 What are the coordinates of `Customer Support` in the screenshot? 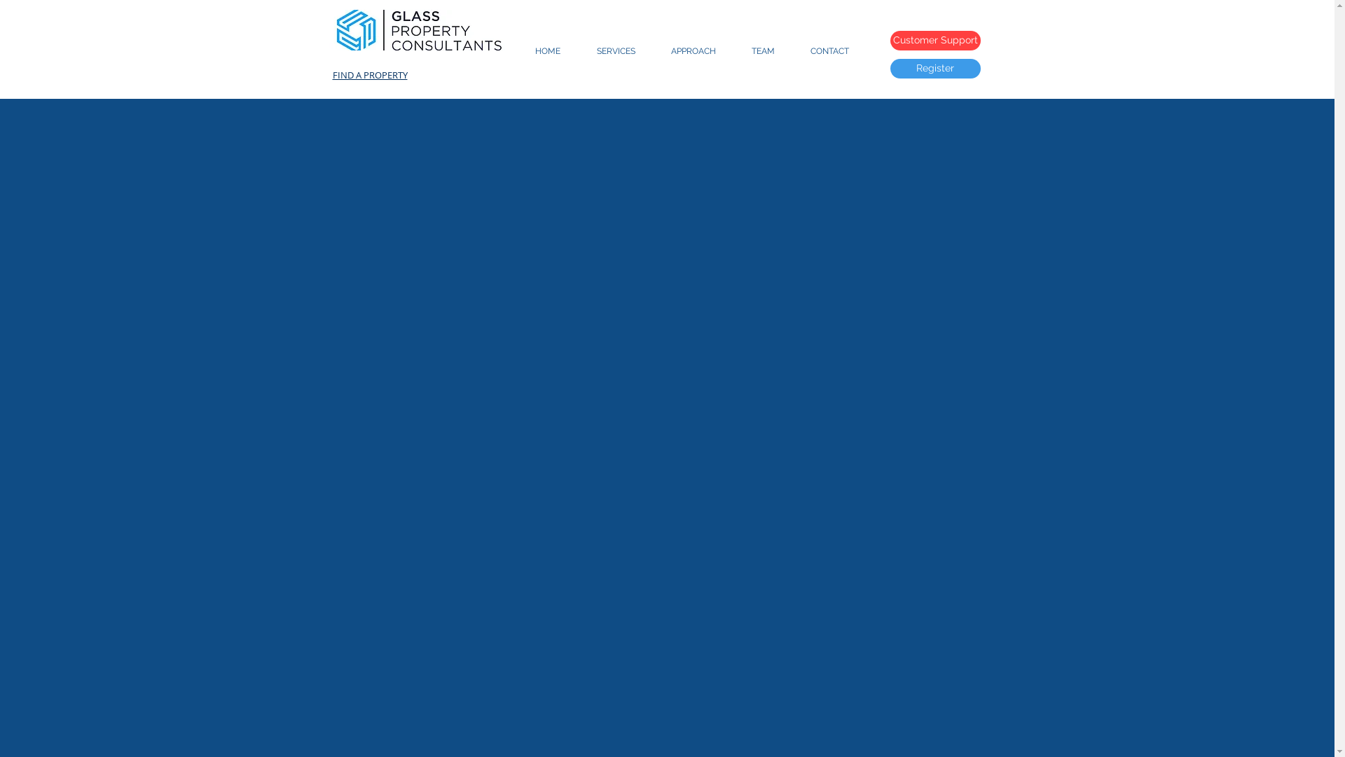 It's located at (934, 41).